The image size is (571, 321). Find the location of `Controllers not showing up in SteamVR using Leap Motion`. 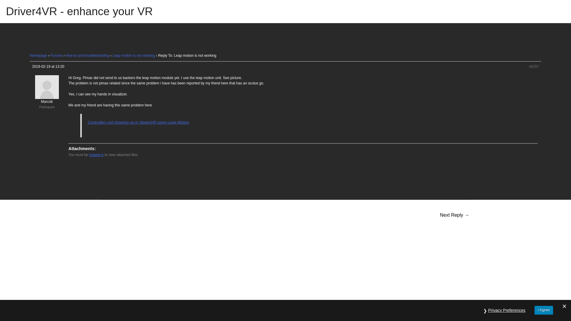

Controllers not showing up in SteamVR using Leap Motion is located at coordinates (139, 122).